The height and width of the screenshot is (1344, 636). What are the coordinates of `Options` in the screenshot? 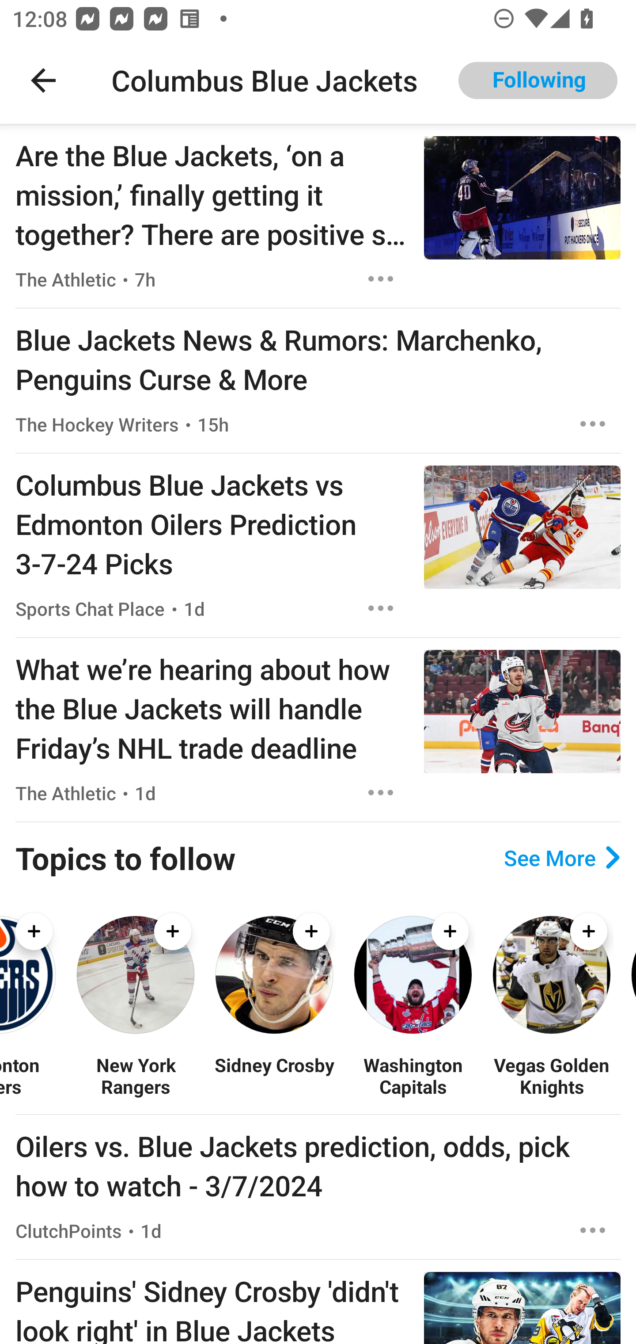 It's located at (593, 1230).